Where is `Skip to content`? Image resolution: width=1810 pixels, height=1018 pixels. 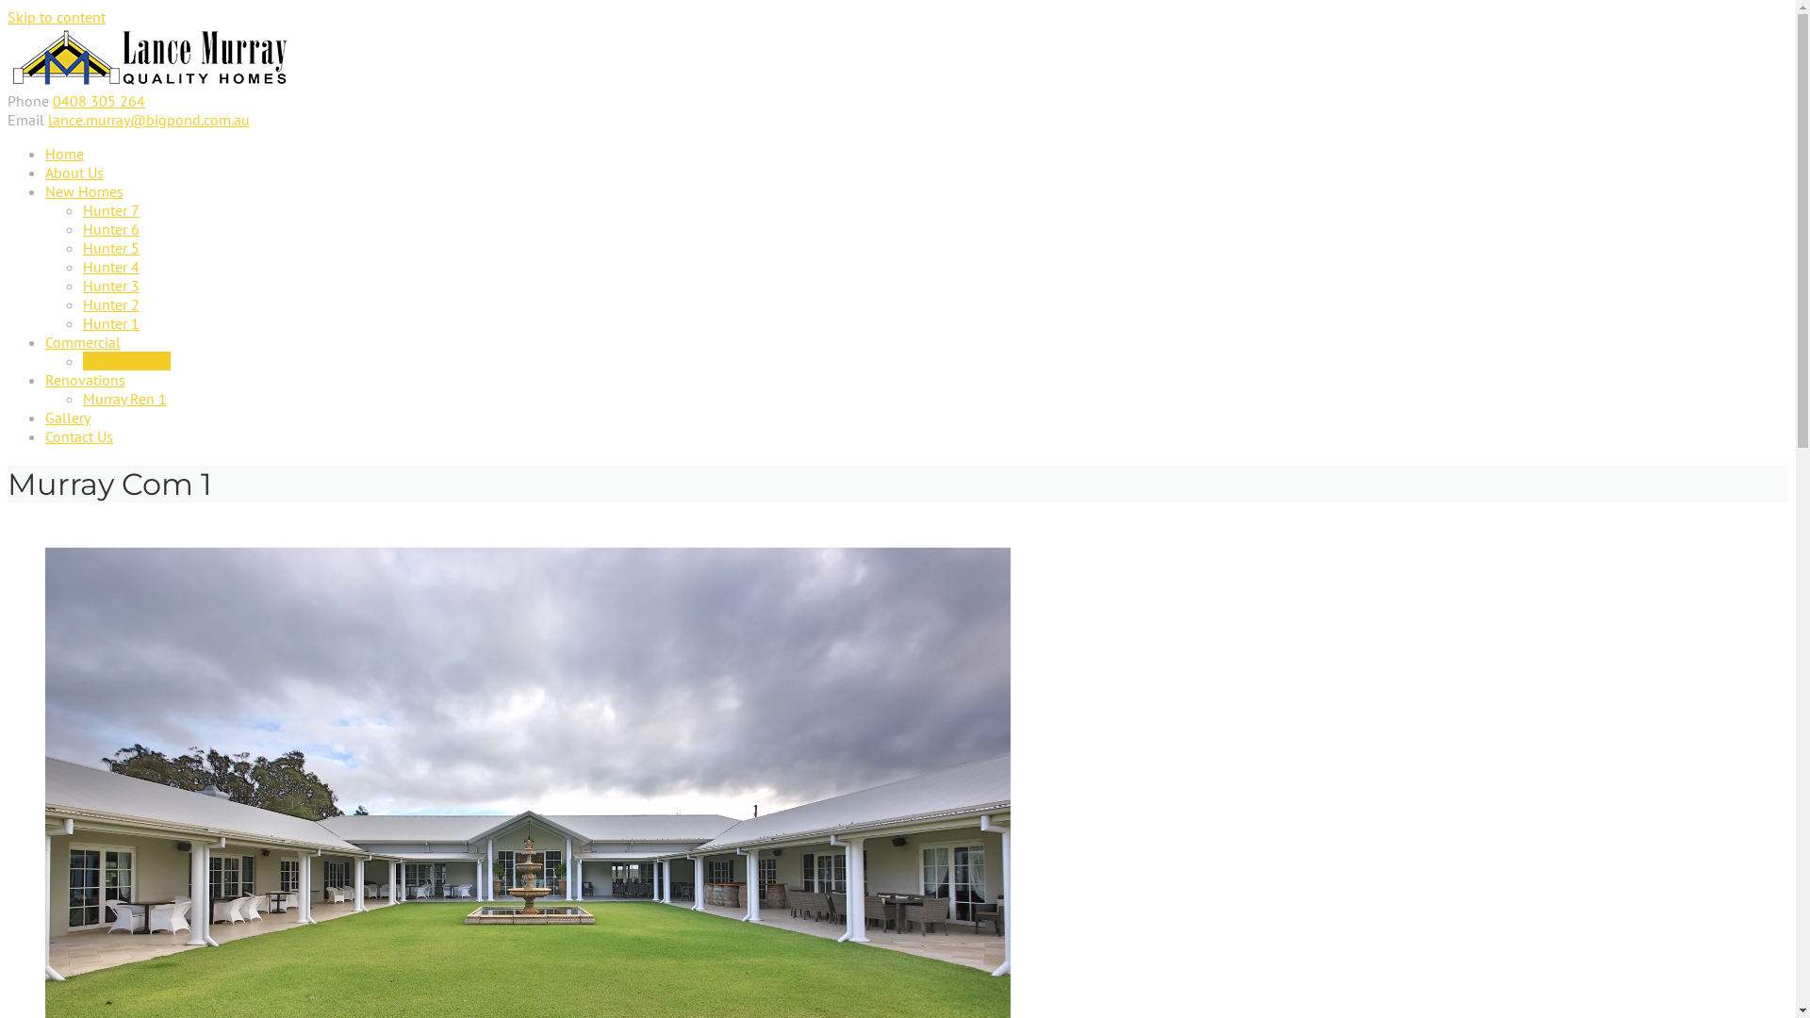
Skip to content is located at coordinates (57, 17).